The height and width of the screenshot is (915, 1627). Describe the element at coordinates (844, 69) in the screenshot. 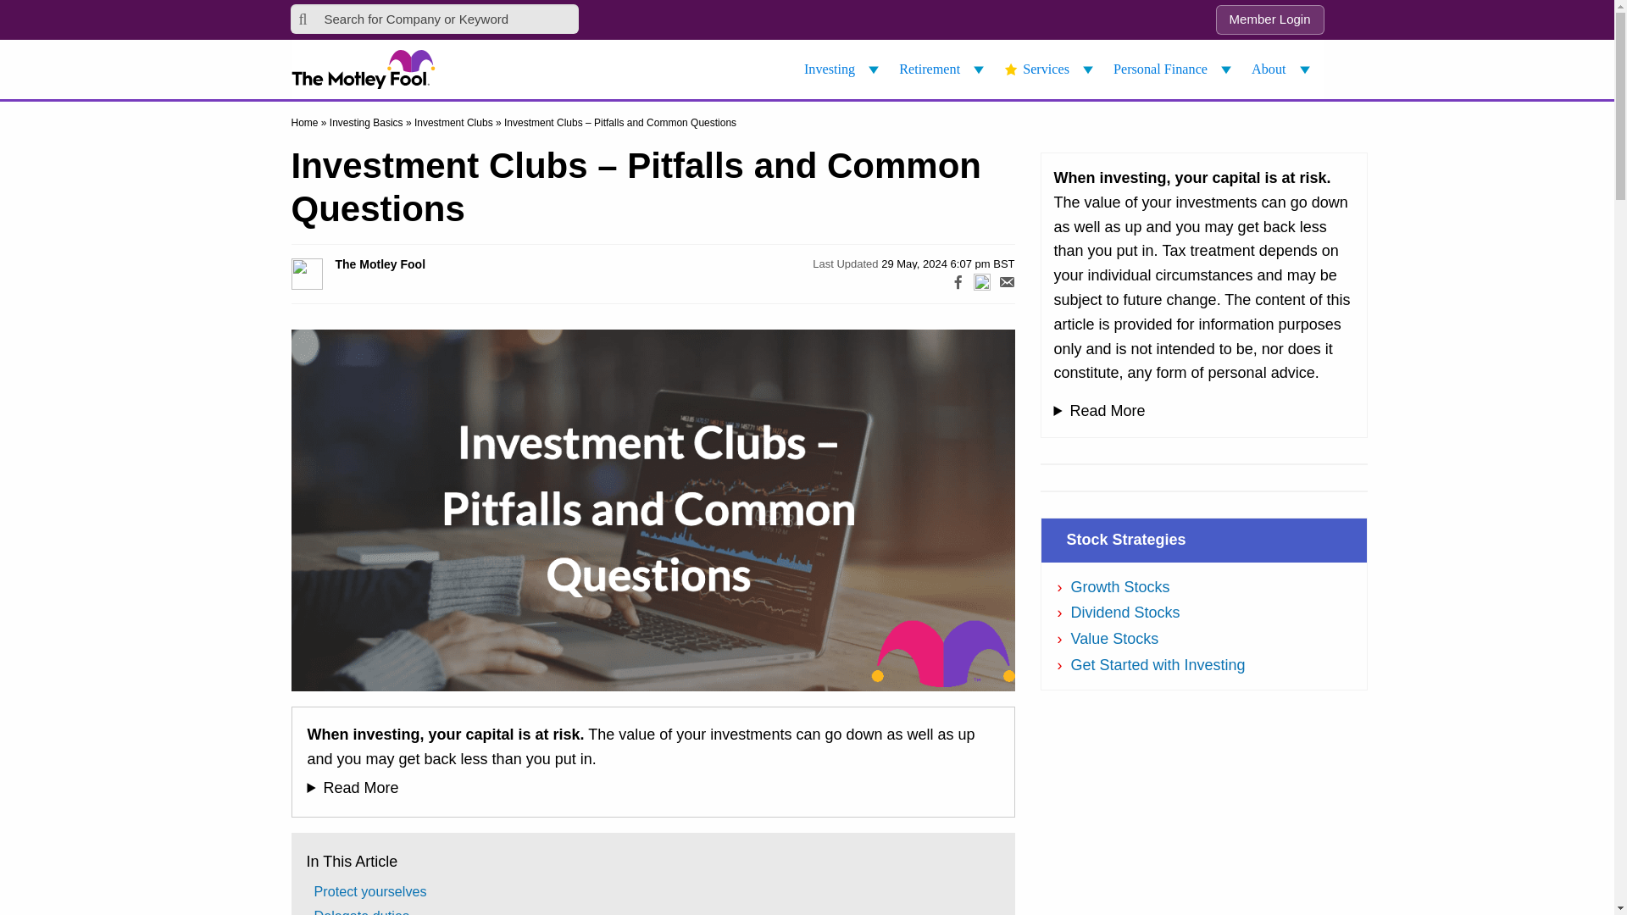

I see `Investing` at that location.